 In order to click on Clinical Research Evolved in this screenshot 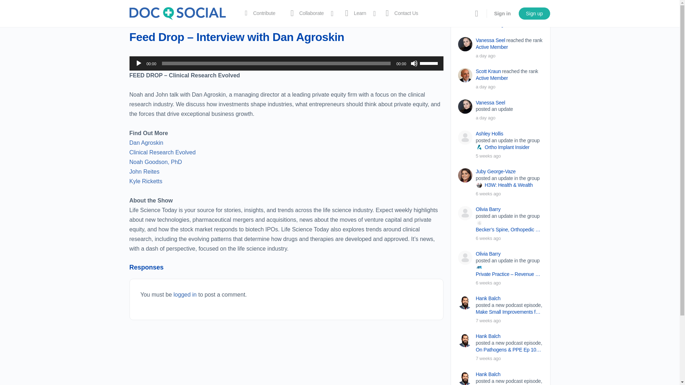, I will do `click(162, 153)`.